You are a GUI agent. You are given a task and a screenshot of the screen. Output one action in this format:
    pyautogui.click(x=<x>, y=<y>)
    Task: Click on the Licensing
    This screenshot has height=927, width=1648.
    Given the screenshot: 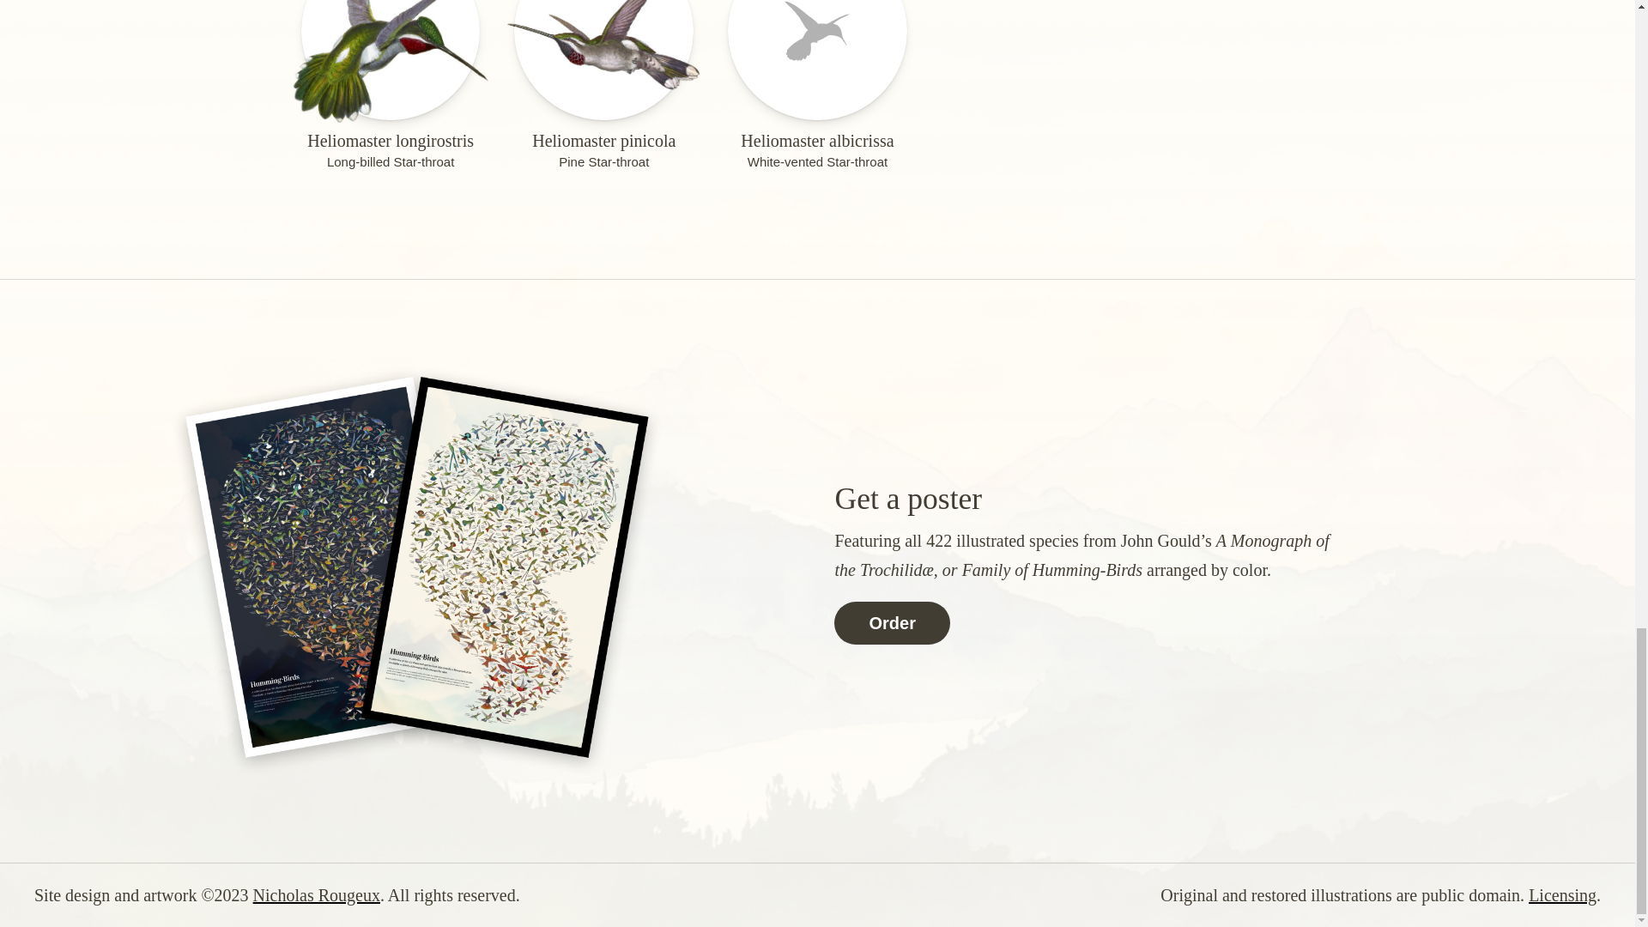 What is the action you would take?
    pyautogui.click(x=604, y=86)
    